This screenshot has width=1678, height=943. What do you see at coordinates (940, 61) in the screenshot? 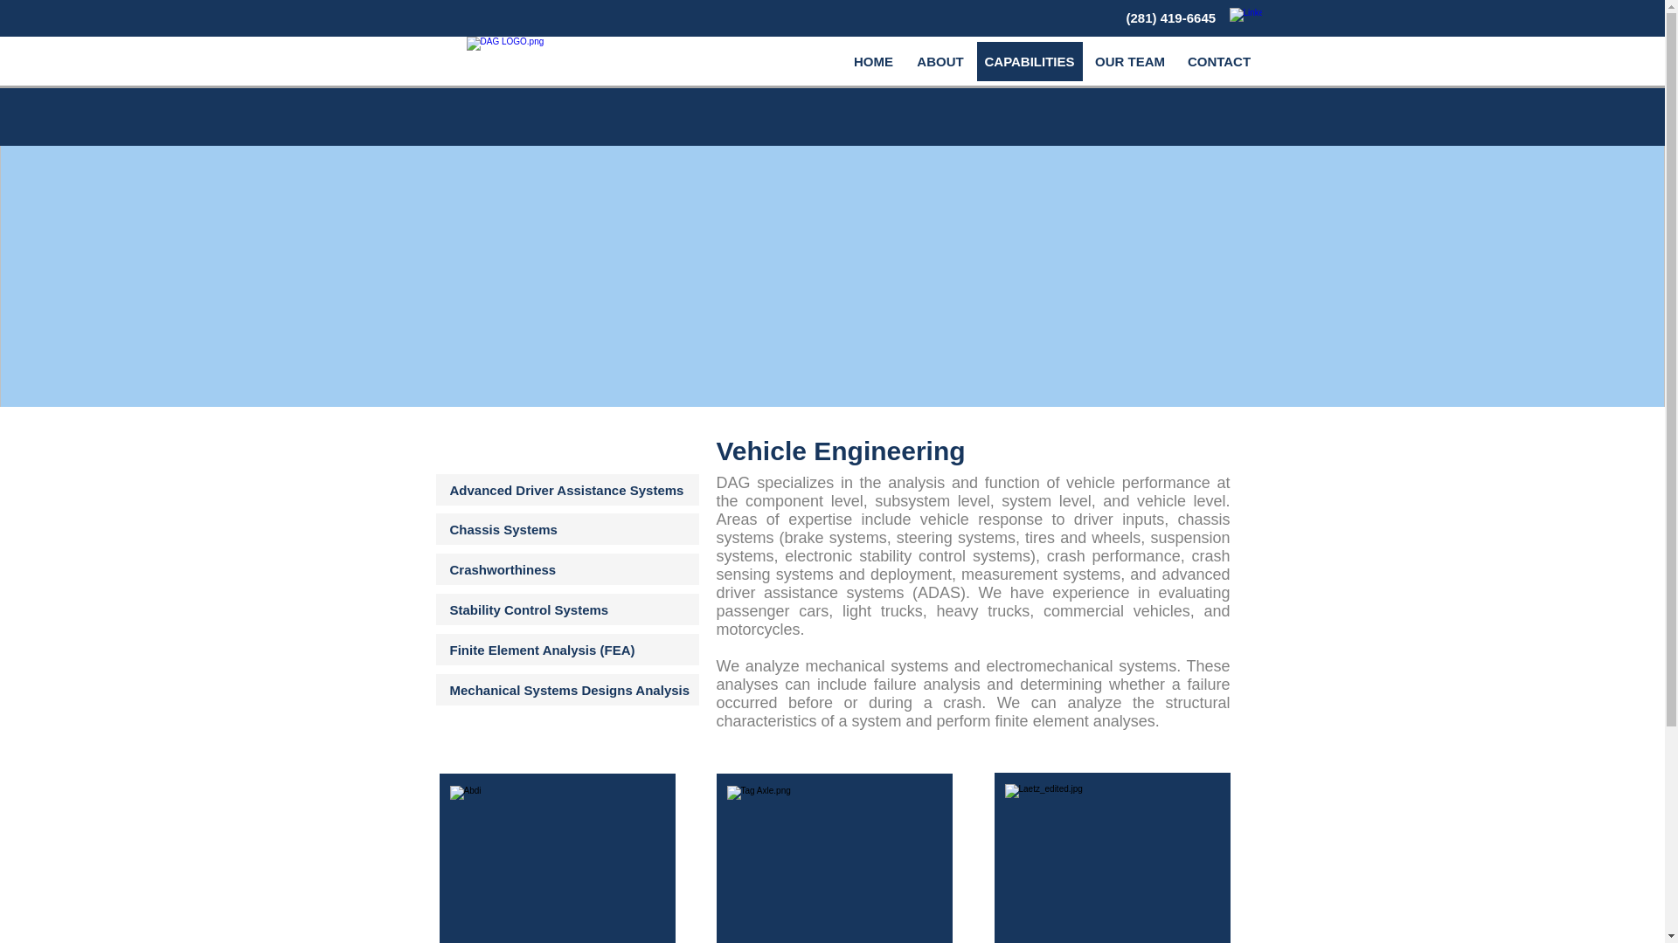
I see `ABOUT` at bounding box center [940, 61].